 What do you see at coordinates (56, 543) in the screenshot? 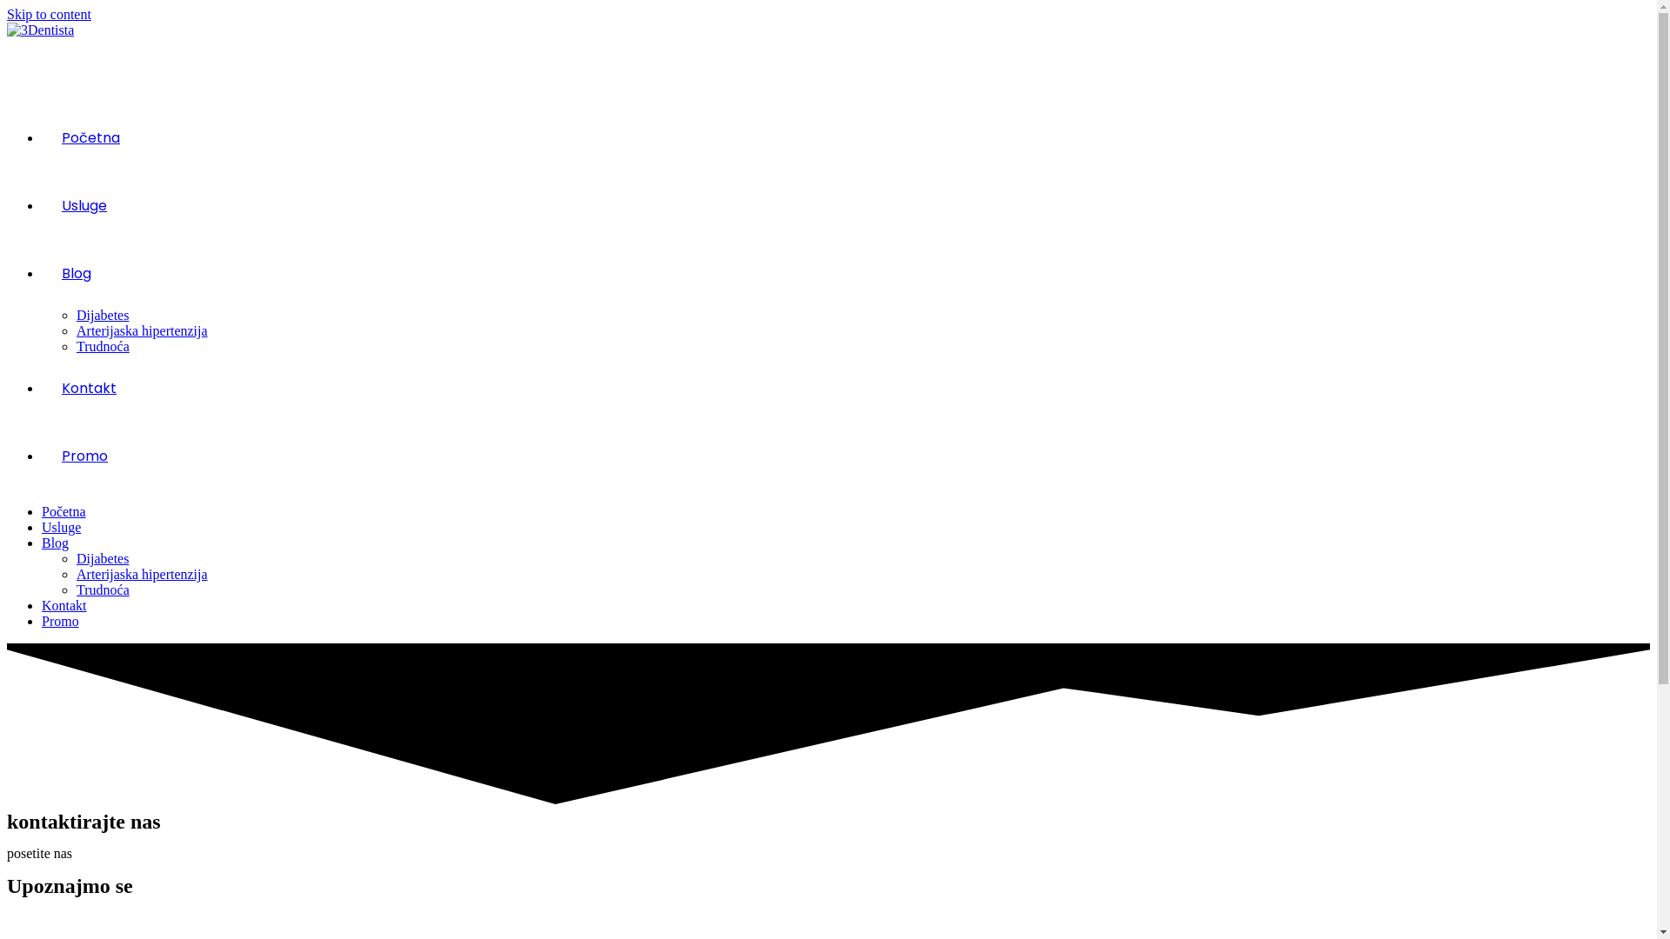
I see `Blog` at bounding box center [56, 543].